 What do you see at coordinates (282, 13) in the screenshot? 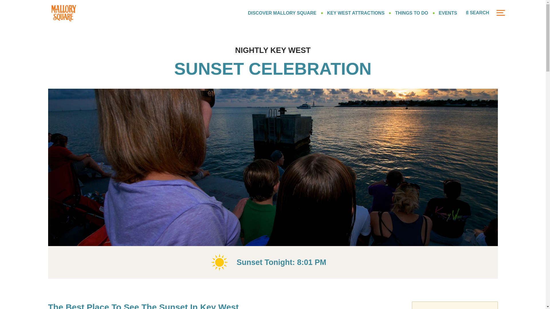
I see `DISCOVER MALLORY SQUARE` at bounding box center [282, 13].